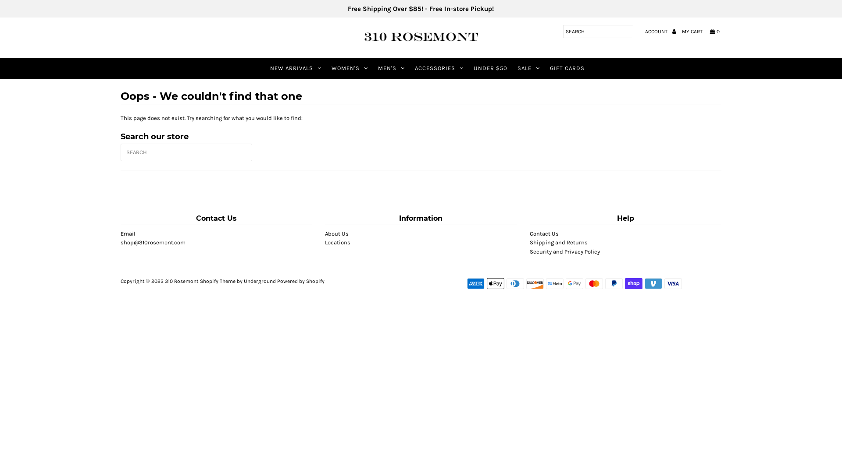  I want to click on ACCOUNT, so click(660, 32).